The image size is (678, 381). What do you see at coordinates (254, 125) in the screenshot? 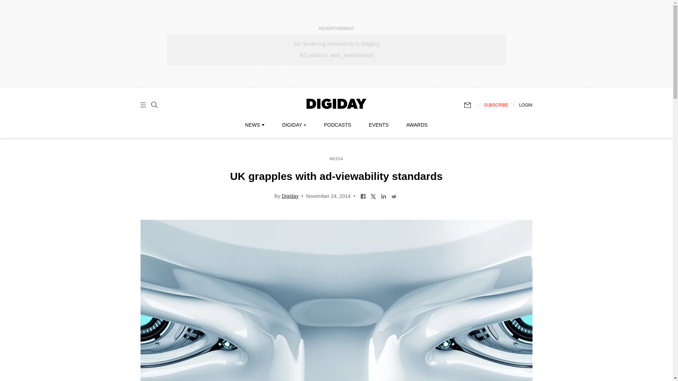
I see `NEWS` at bounding box center [254, 125].